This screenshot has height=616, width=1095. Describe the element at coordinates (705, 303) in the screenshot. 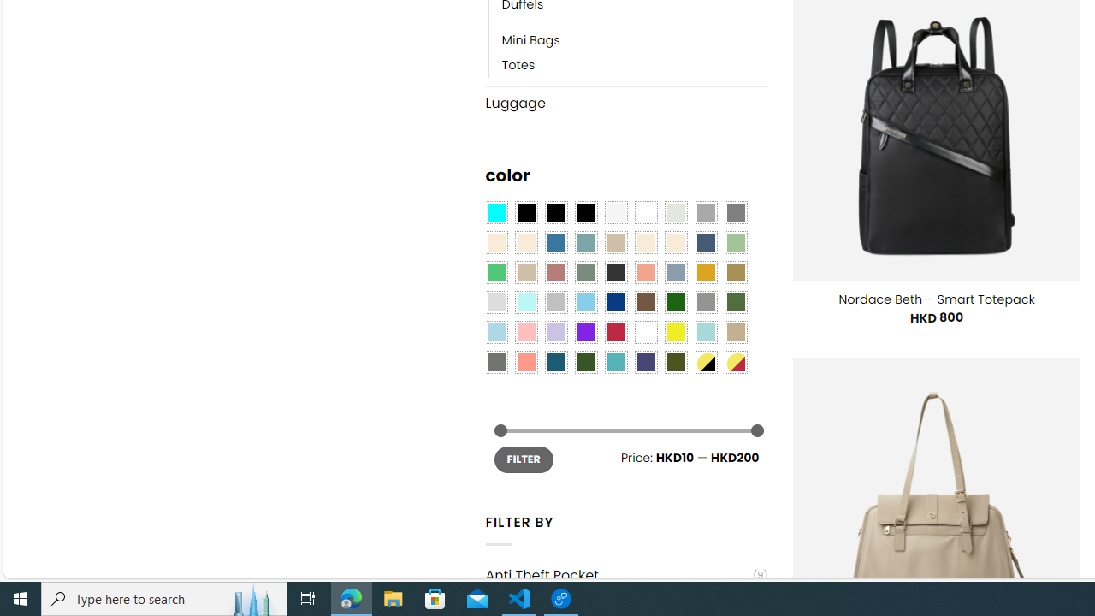

I see `Gray` at that location.